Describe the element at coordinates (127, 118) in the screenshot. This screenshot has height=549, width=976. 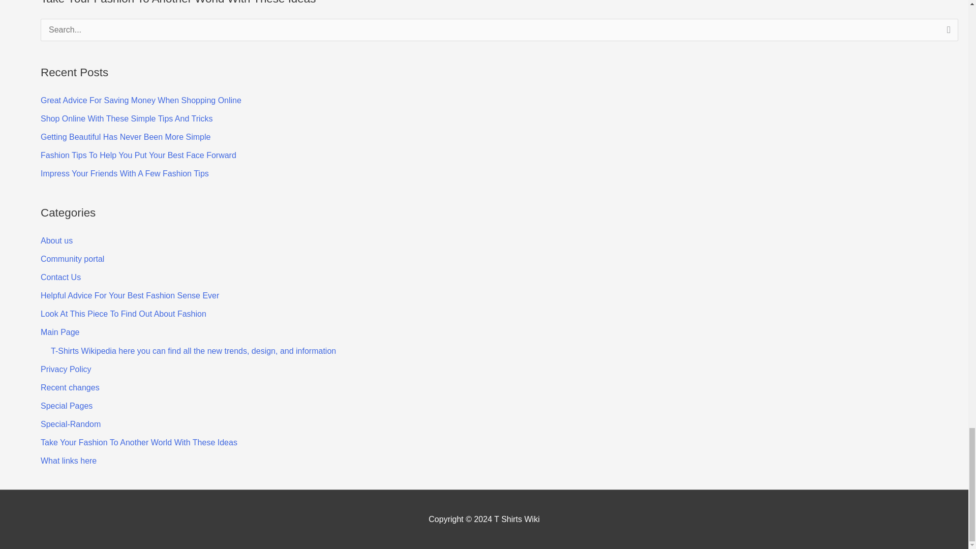
I see `Shop Online With These Simple Tips And Tricks` at that location.